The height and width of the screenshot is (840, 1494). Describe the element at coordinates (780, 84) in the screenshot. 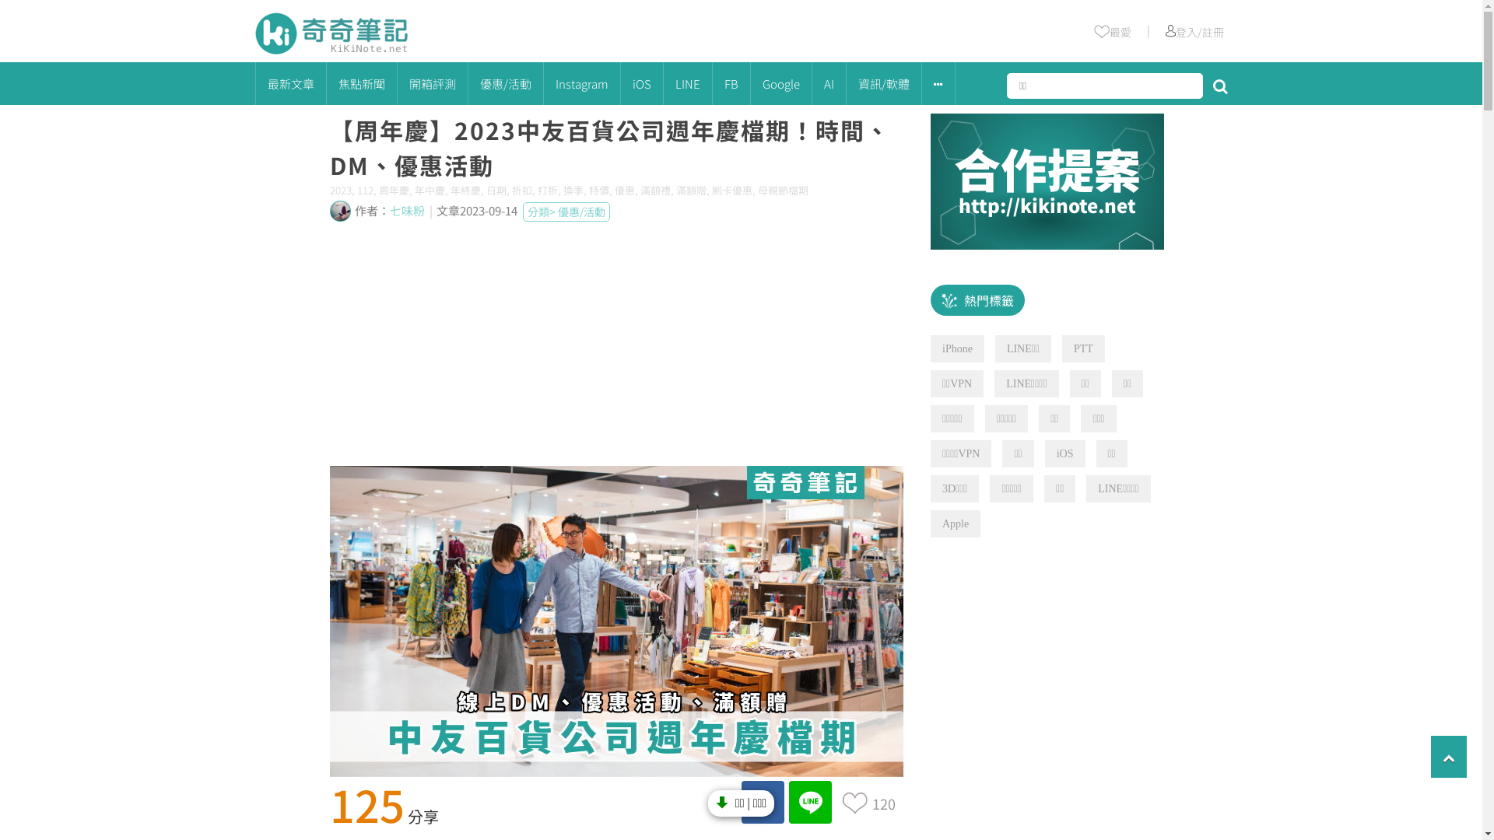

I see `Google` at that location.